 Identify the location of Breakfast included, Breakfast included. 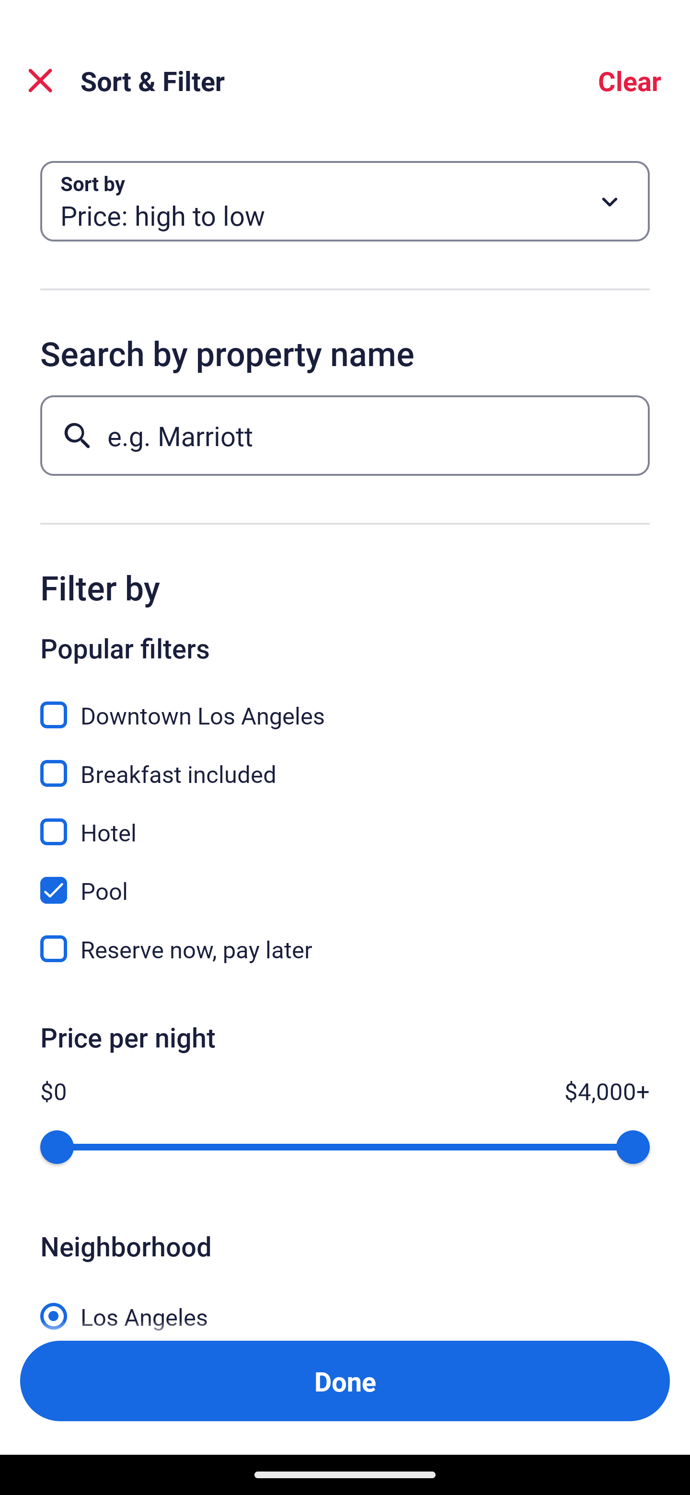
(345, 763).